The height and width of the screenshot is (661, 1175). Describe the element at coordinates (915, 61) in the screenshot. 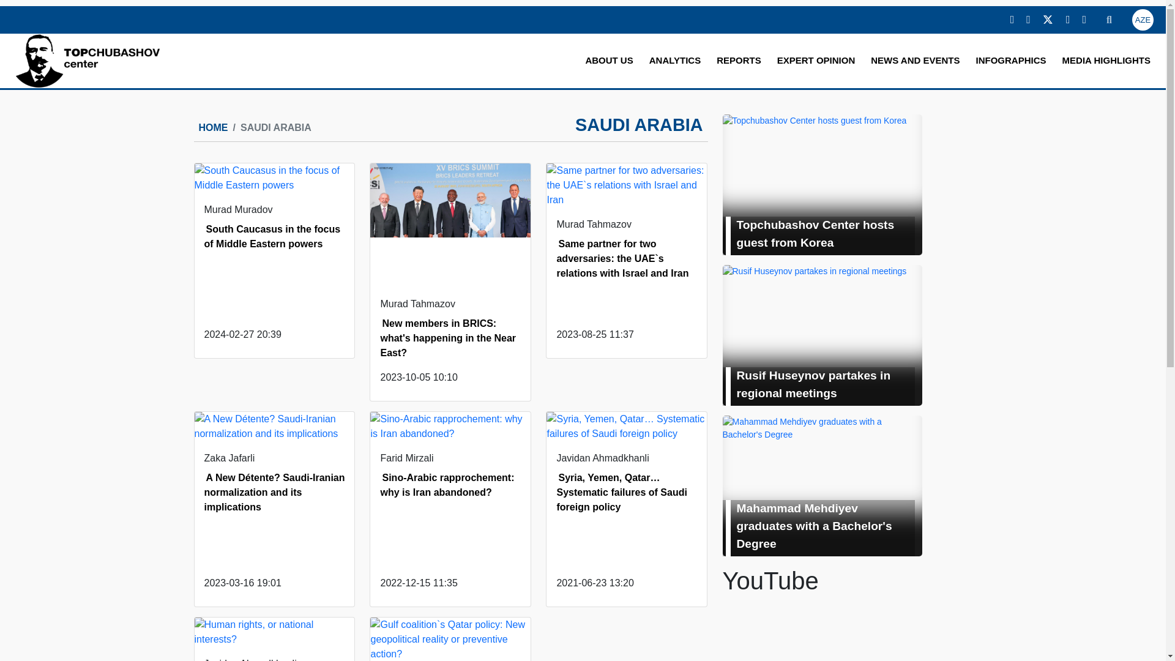

I see `NEWS AND EVENTS` at that location.